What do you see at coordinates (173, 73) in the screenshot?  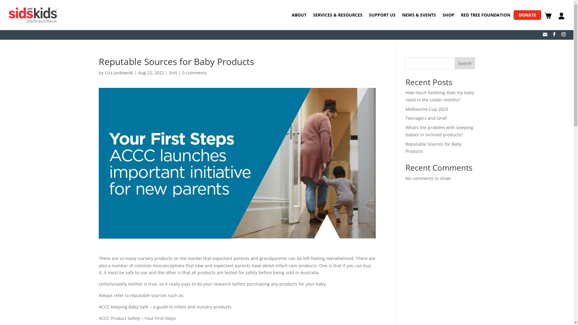 I see `Sids` at bounding box center [173, 73].